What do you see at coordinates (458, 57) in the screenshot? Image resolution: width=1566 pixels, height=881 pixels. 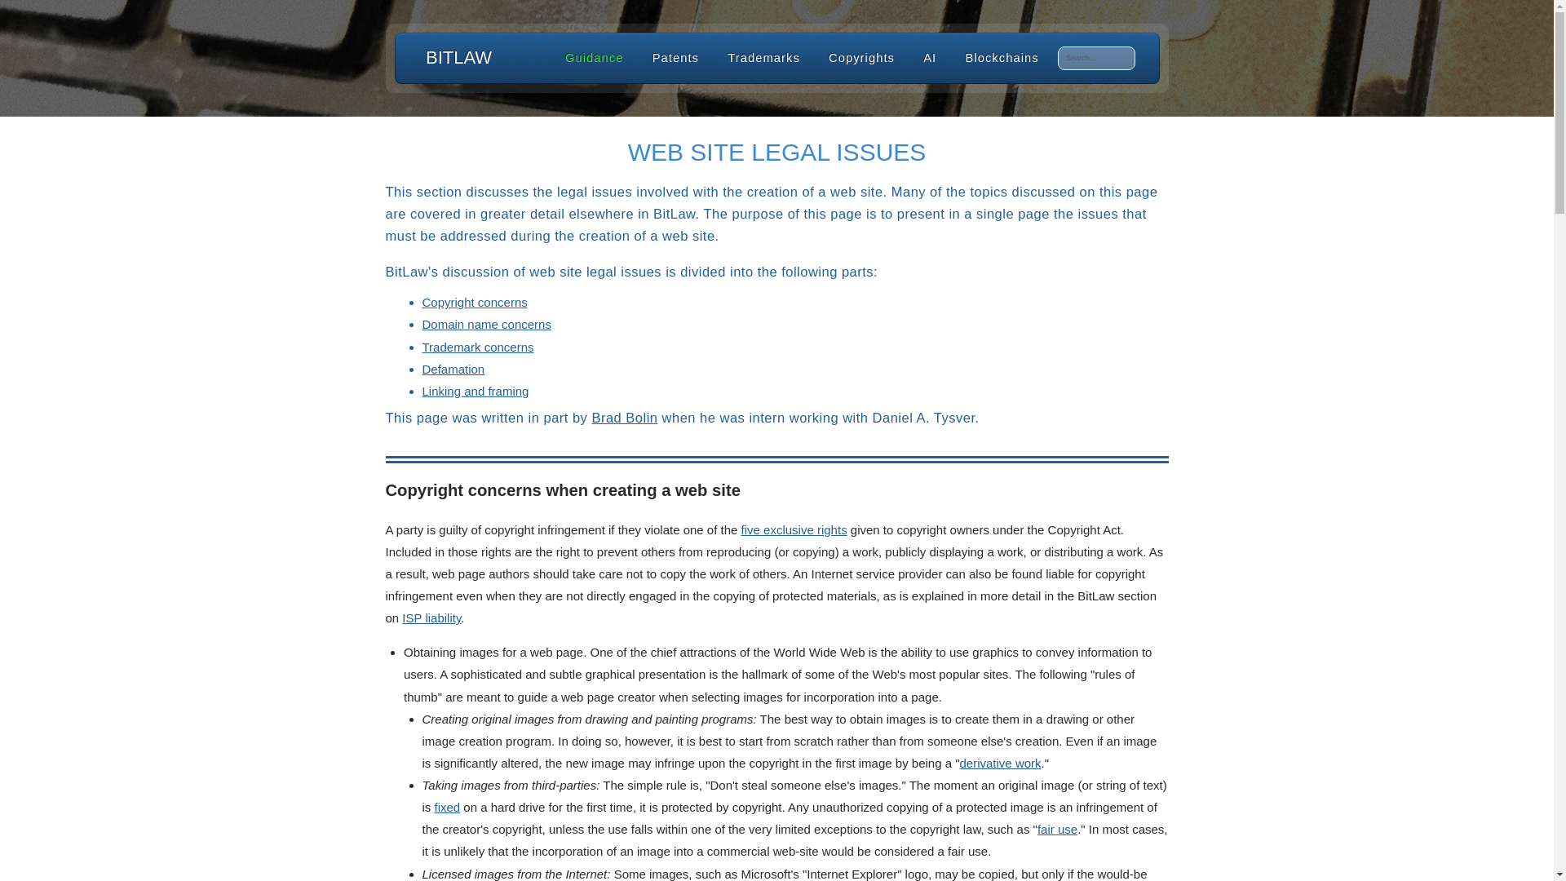 I see `Home` at bounding box center [458, 57].